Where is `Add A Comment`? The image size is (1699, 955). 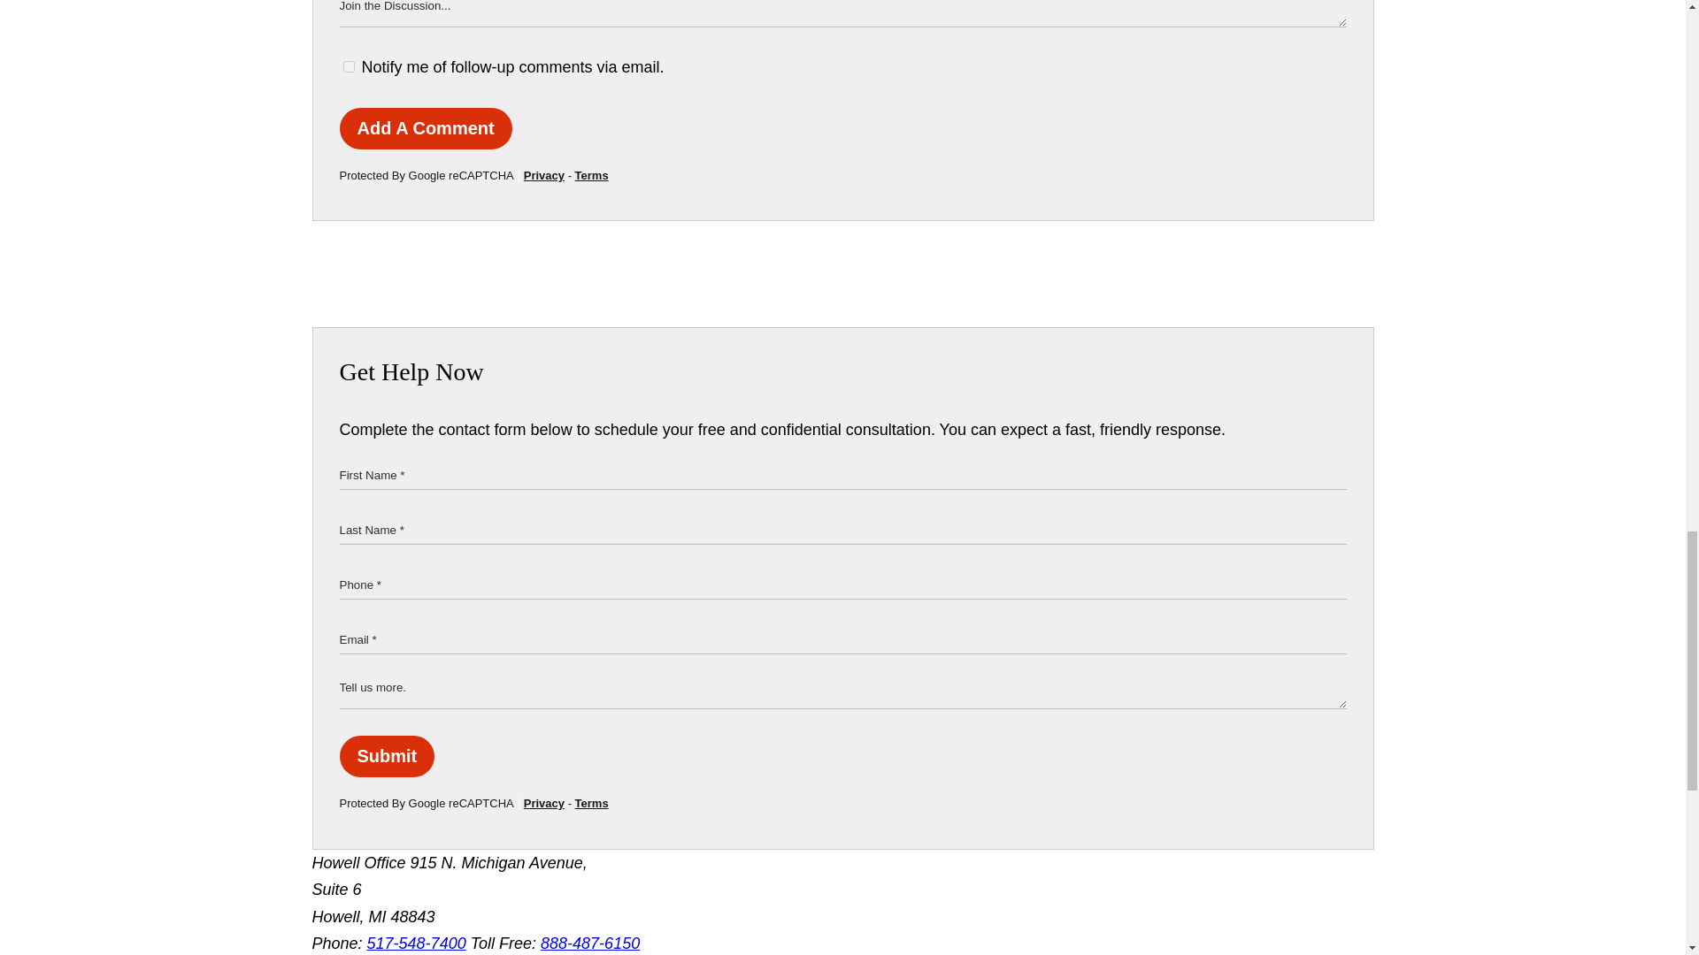
Add A Comment is located at coordinates (427, 128).